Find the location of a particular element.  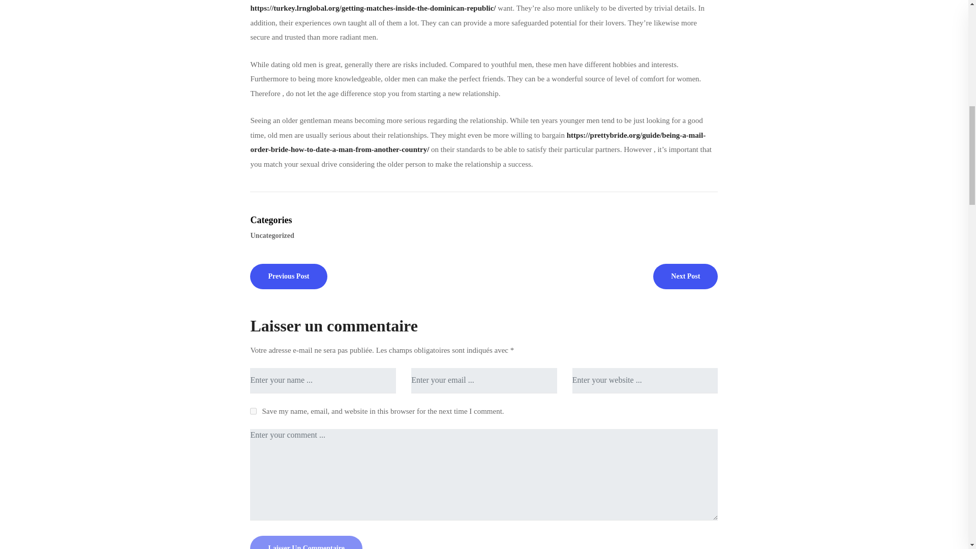

Next Post is located at coordinates (685, 276).